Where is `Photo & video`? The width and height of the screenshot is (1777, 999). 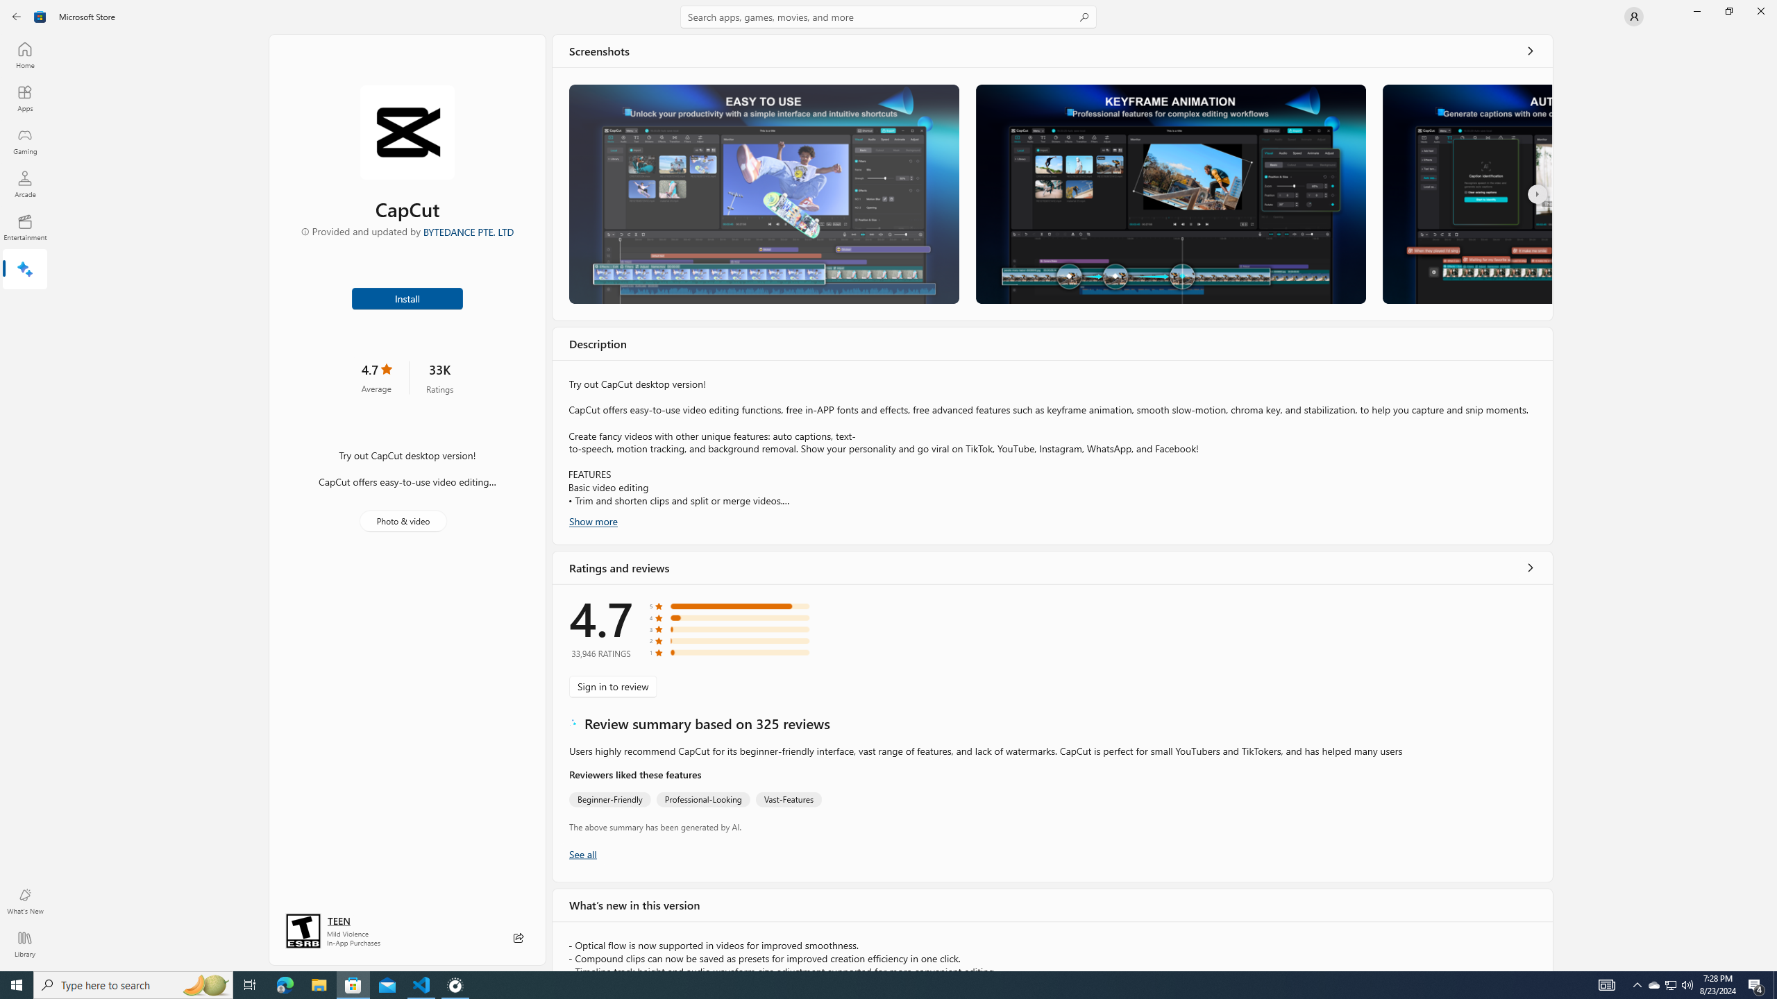
Photo & video is located at coordinates (403, 520).